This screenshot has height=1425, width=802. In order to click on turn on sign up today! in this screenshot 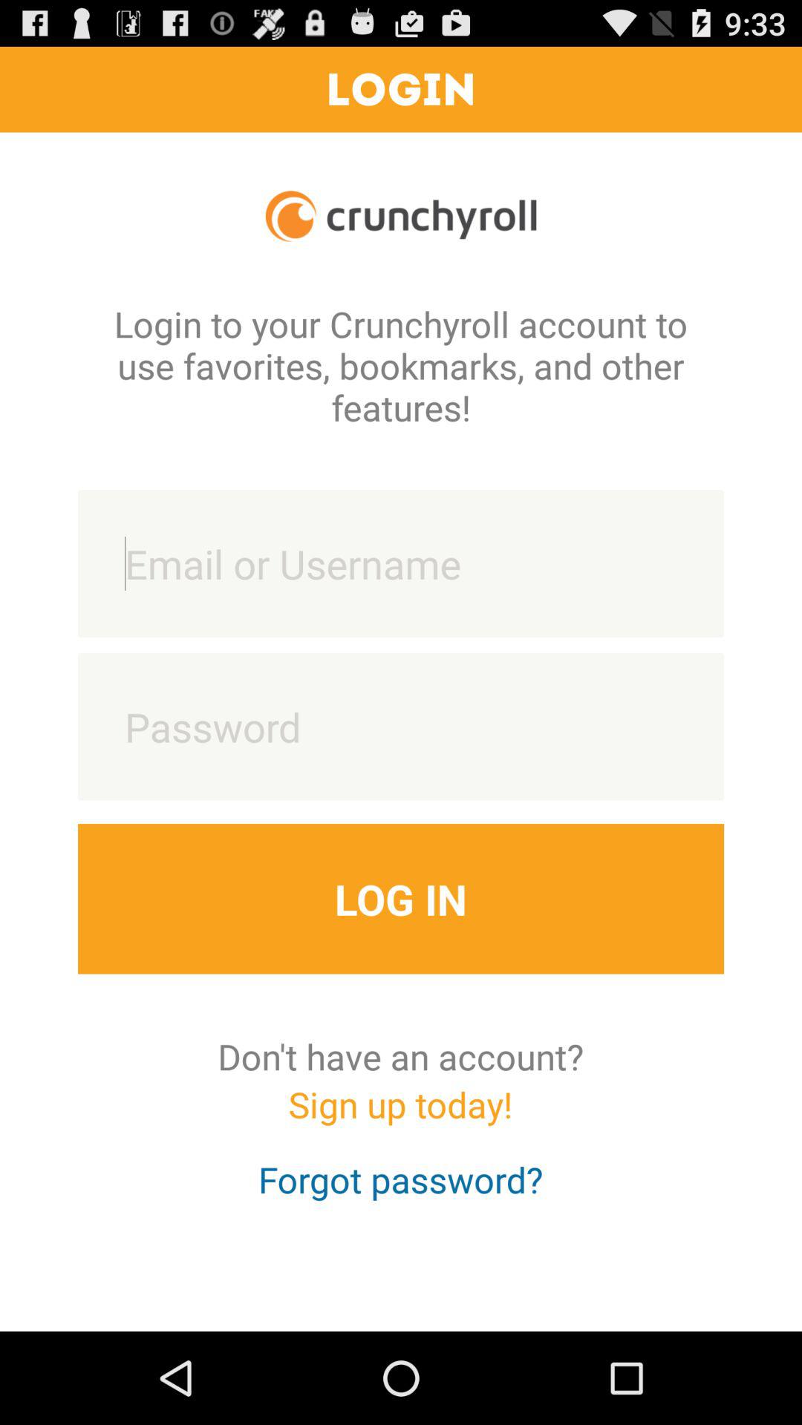, I will do `click(400, 1118)`.